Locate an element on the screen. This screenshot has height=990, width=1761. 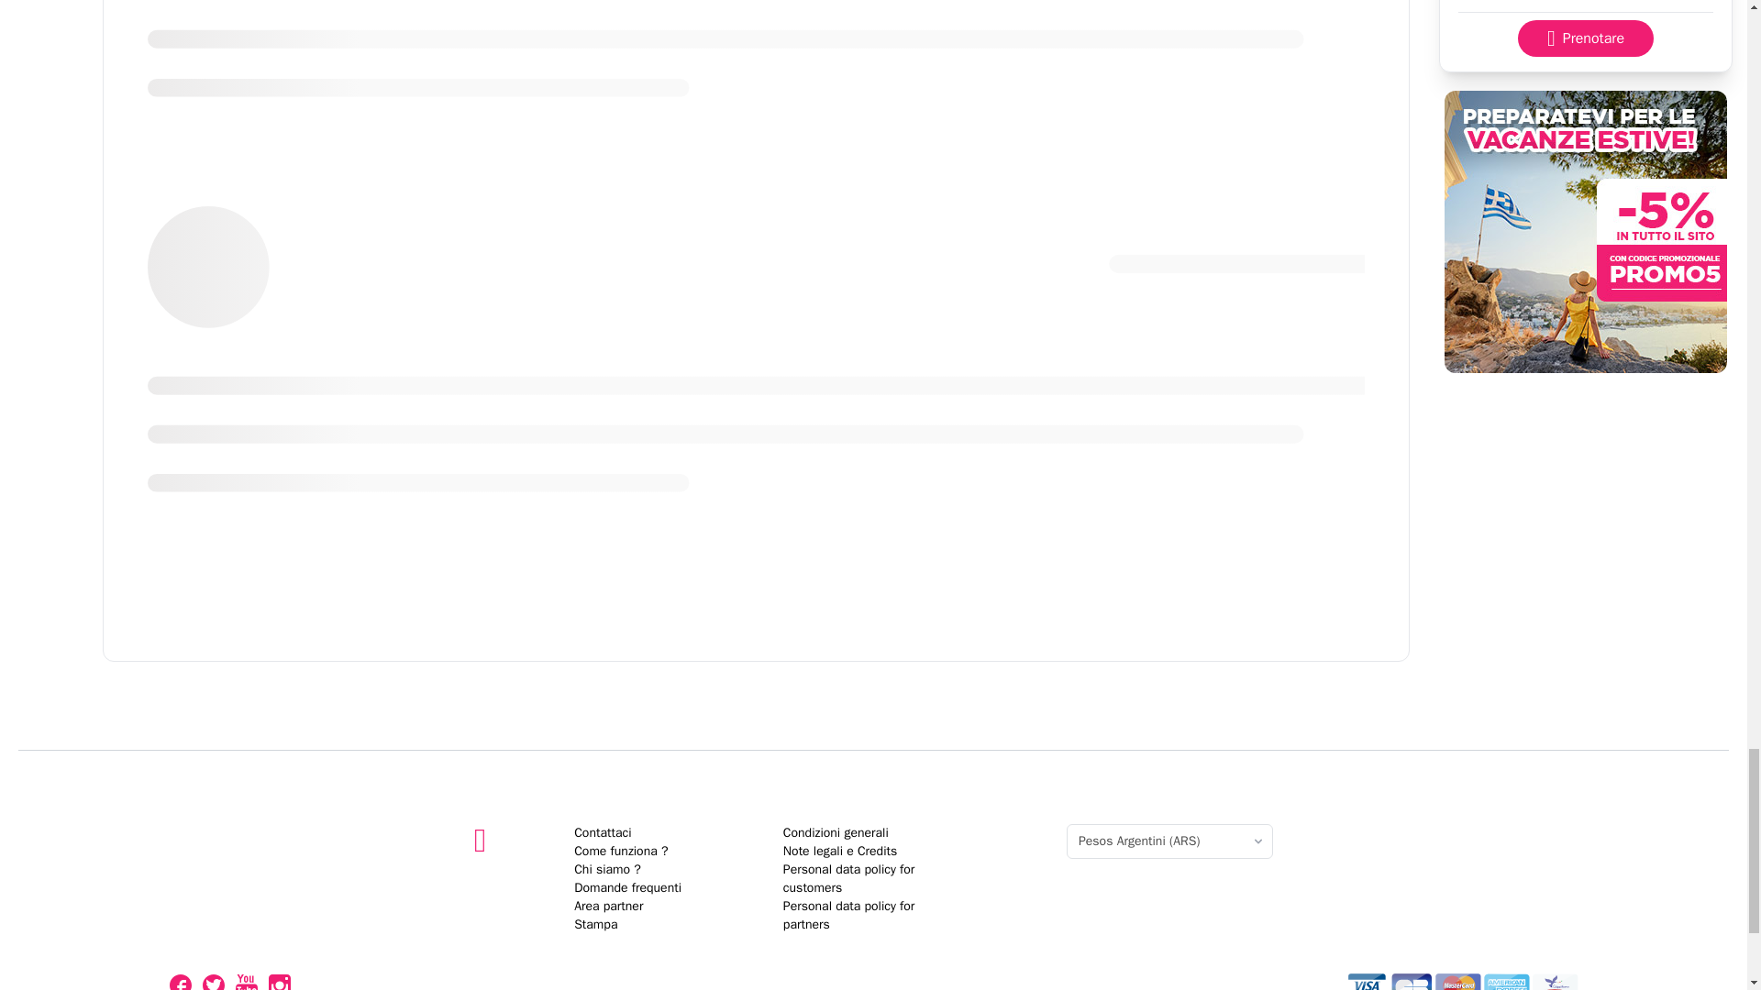
Contattaci is located at coordinates (602, 832).